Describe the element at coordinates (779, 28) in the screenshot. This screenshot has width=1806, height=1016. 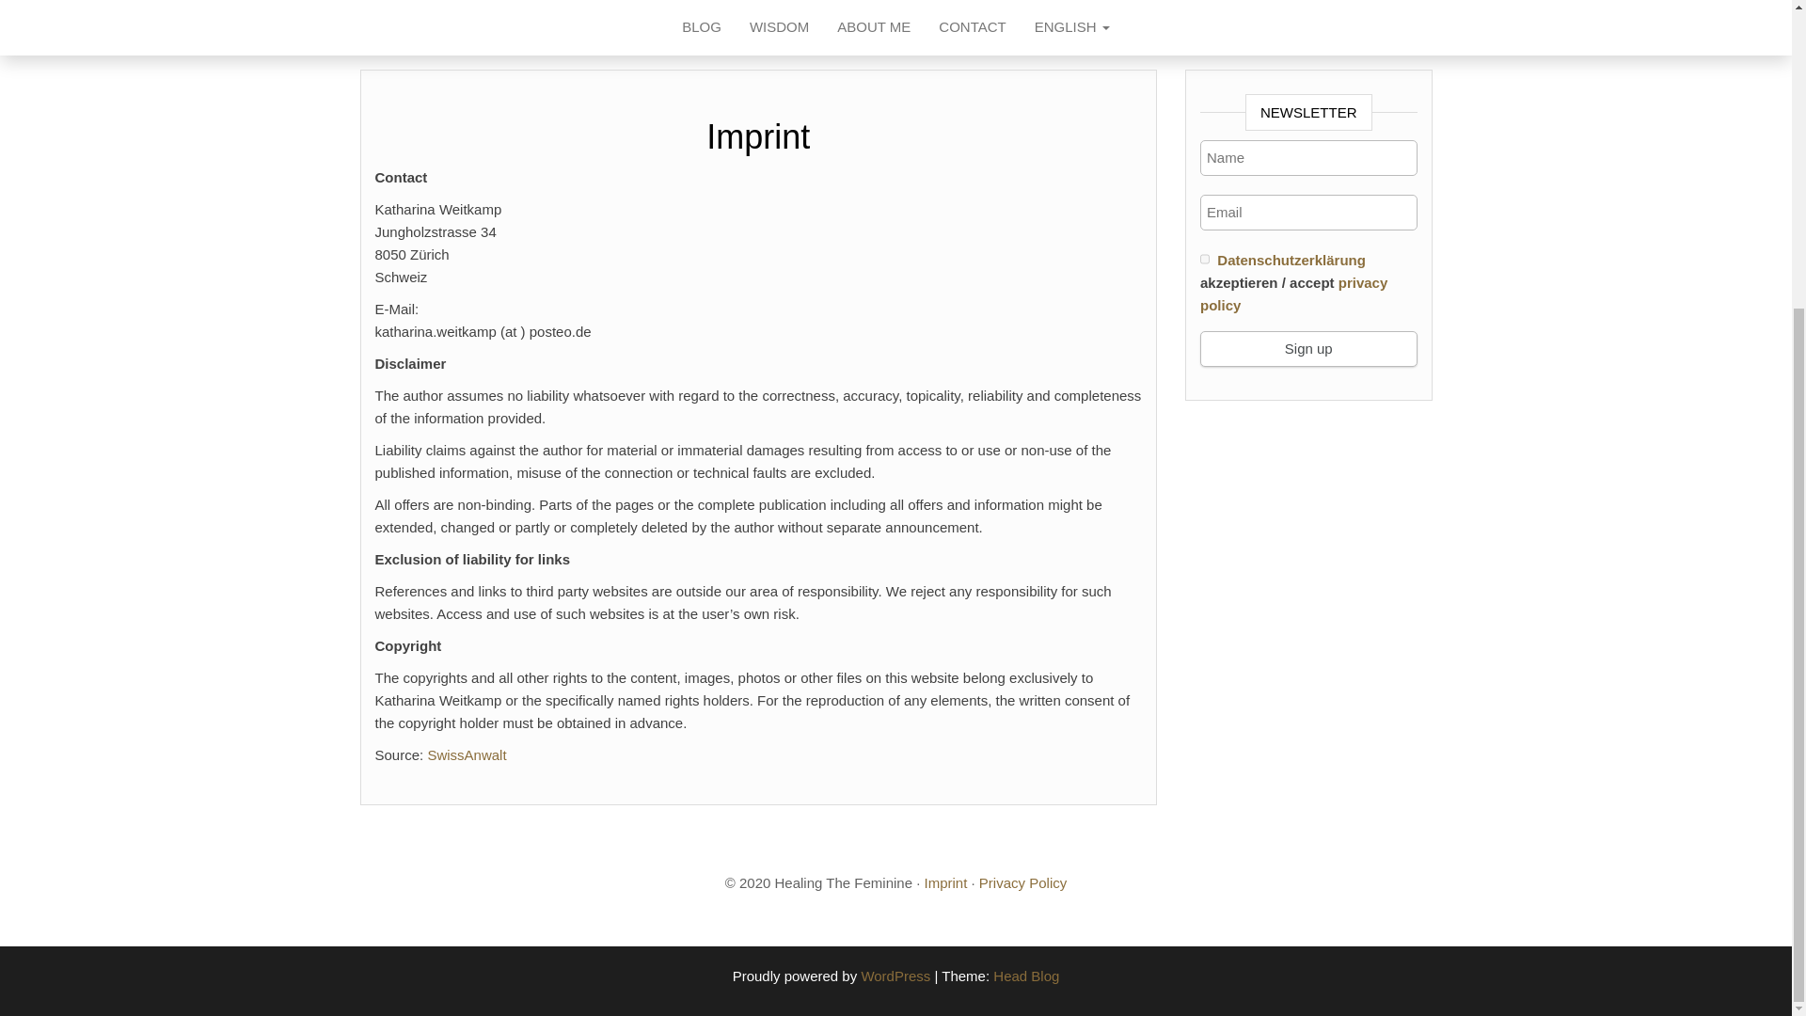
I see `Wisdom` at that location.